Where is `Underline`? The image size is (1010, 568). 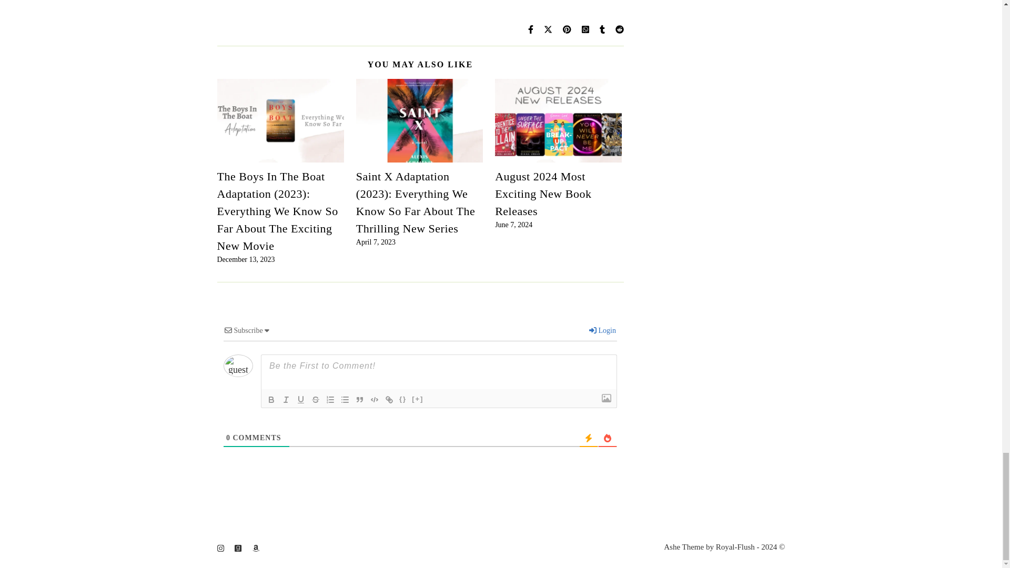 Underline is located at coordinates (301, 400).